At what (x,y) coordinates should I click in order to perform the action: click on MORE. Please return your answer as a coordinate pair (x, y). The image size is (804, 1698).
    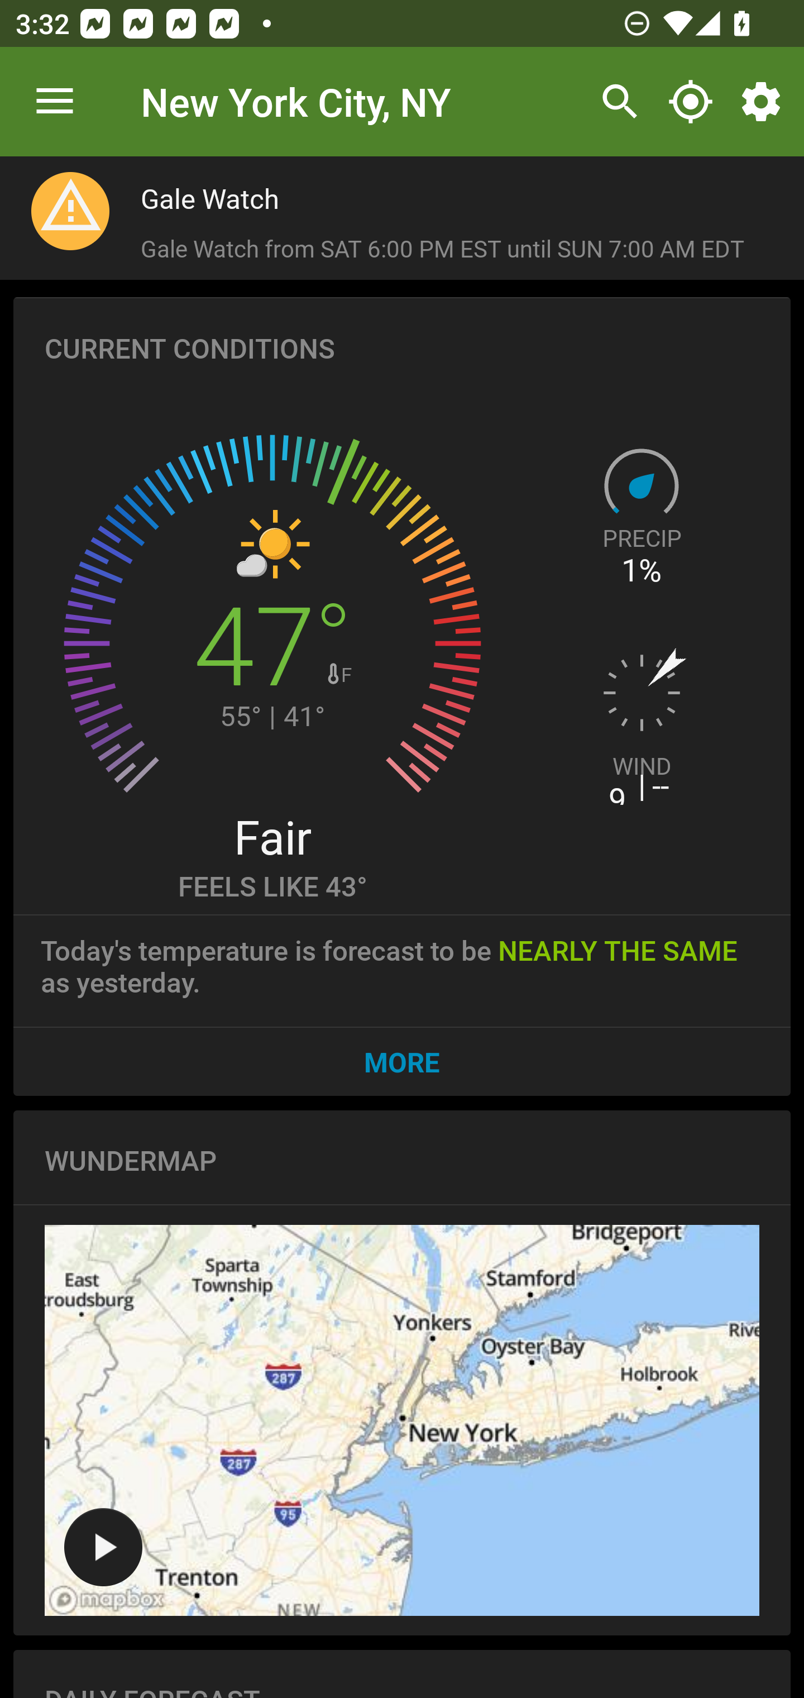
    Looking at the image, I should click on (402, 1061).